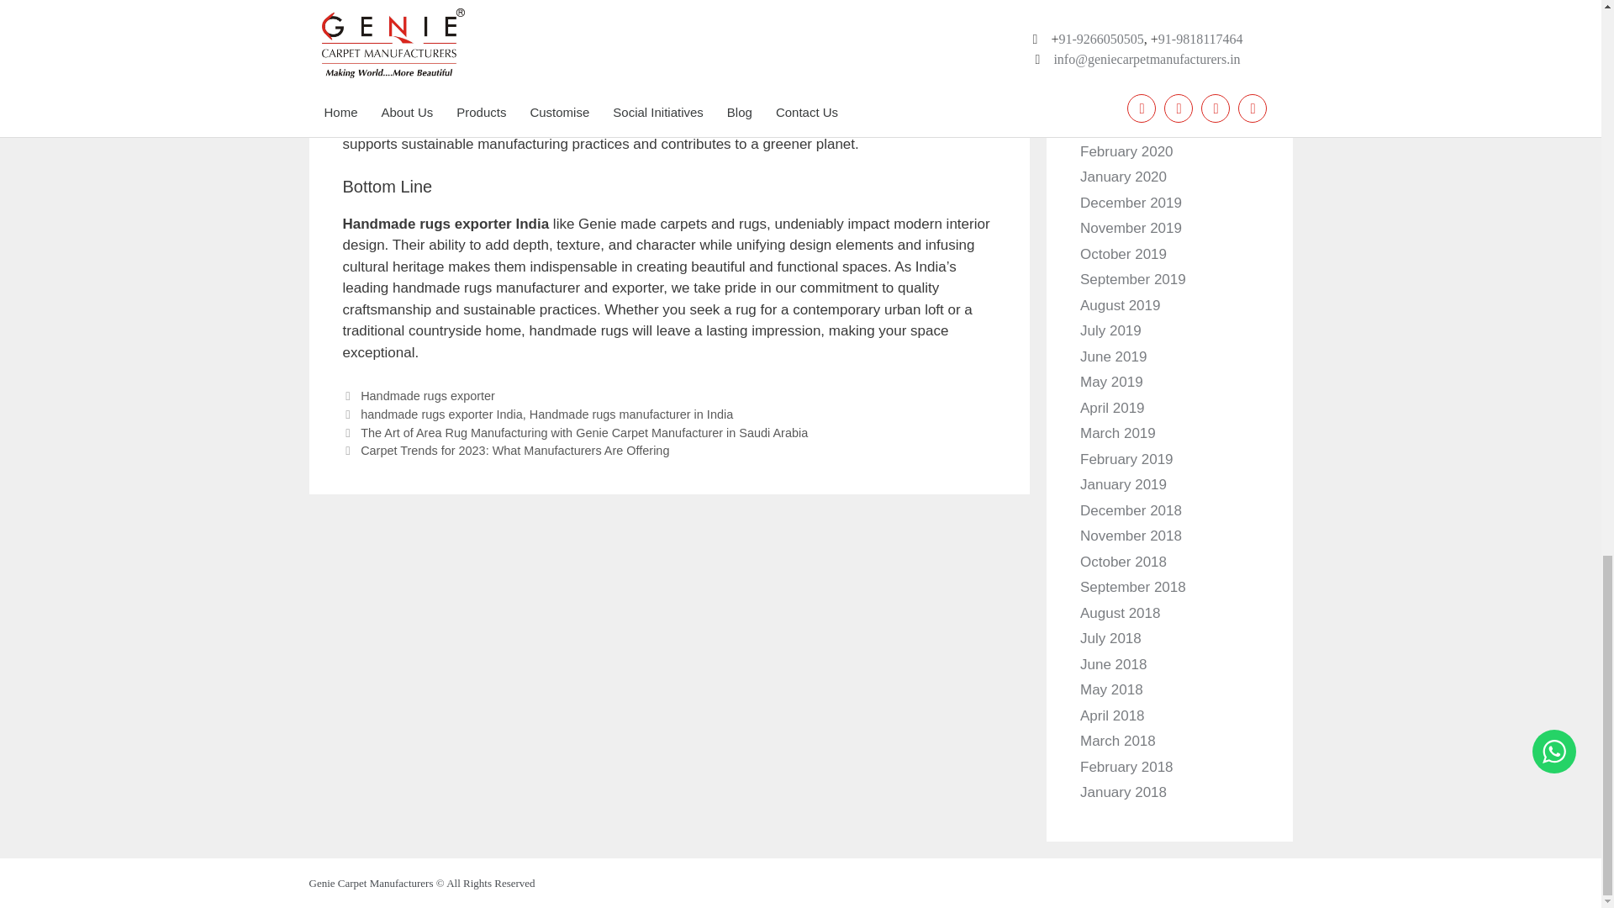  I want to click on Scroll back to top, so click(1559, 220).